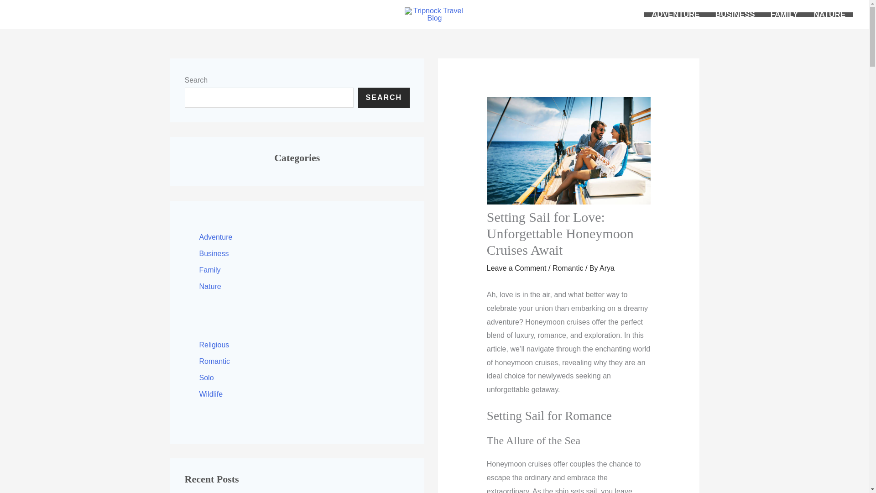  What do you see at coordinates (215, 237) in the screenshot?
I see `Adventure` at bounding box center [215, 237].